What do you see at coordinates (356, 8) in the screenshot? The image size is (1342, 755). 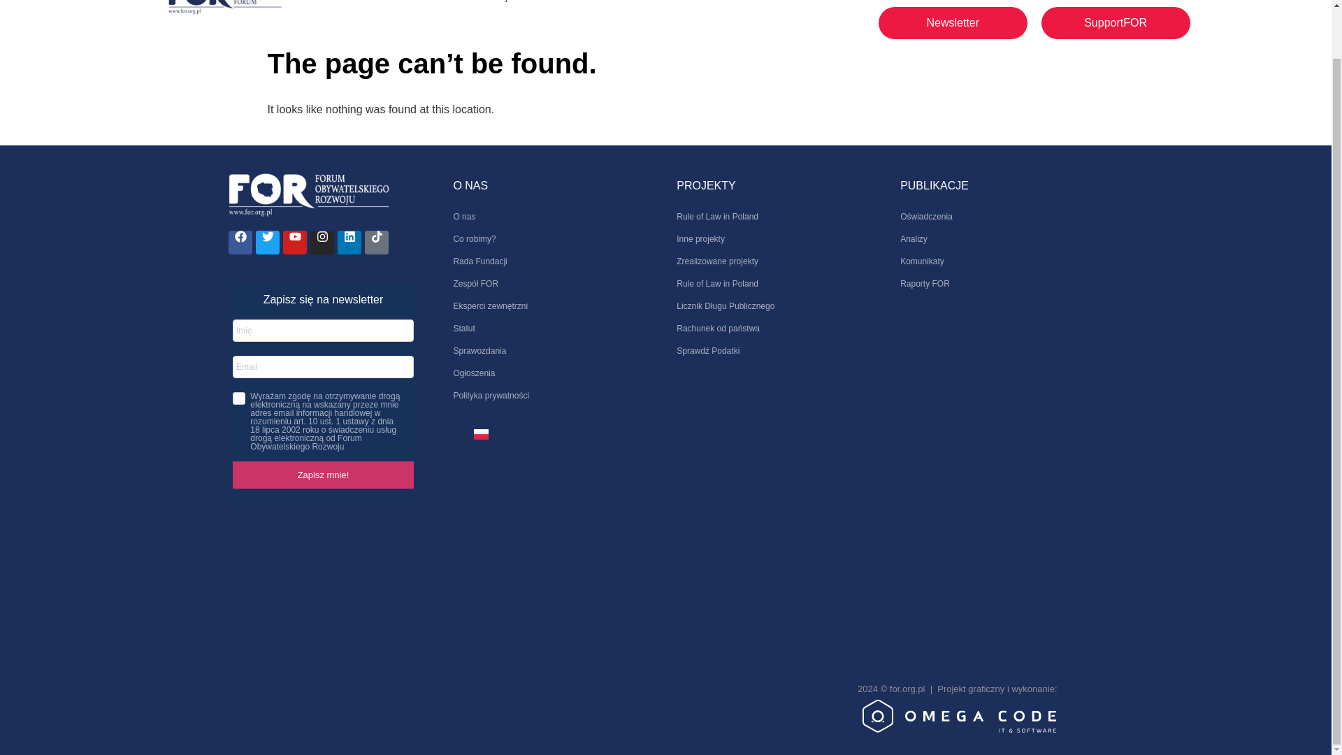 I see `About Us` at bounding box center [356, 8].